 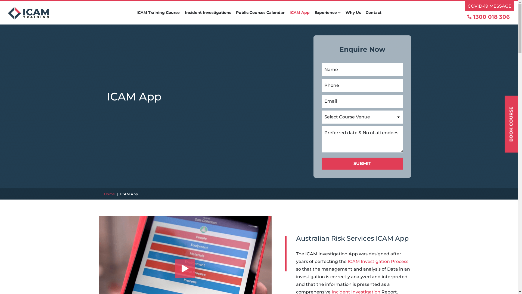 What do you see at coordinates (260, 17) in the screenshot?
I see `Public Courses Calendar` at bounding box center [260, 17].